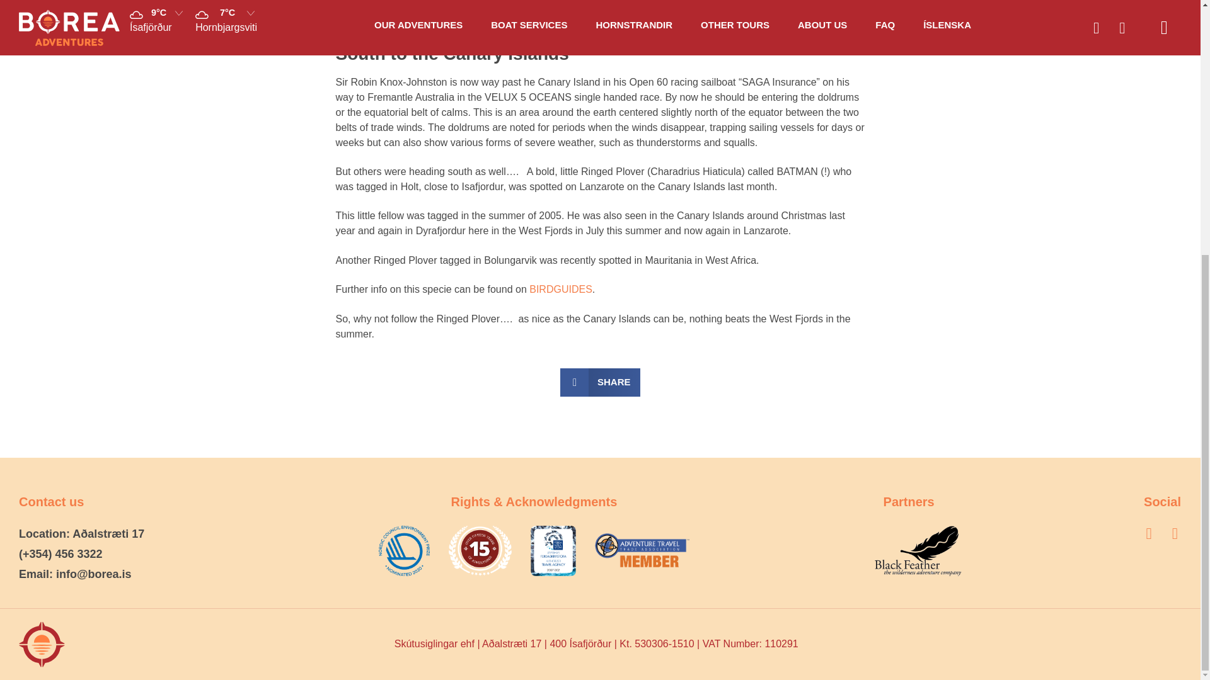  Describe the element at coordinates (561, 289) in the screenshot. I see `Ringed Plover` at that location.